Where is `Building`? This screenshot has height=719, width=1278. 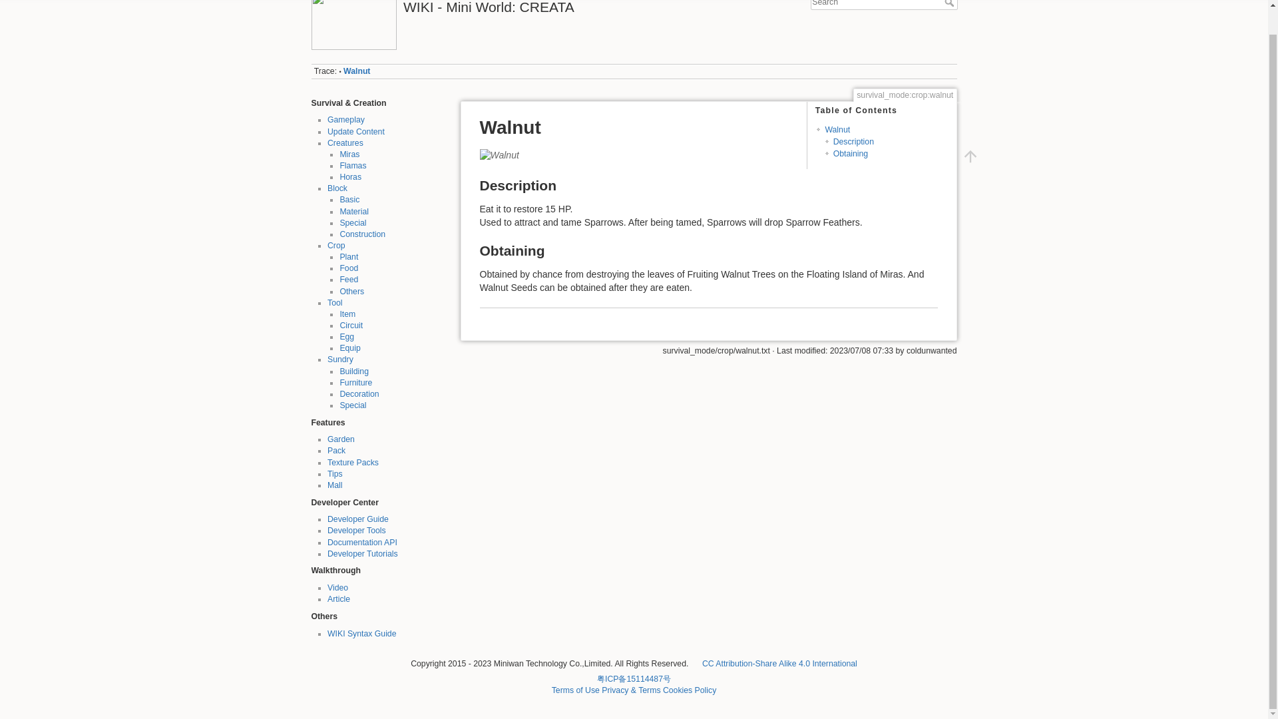 Building is located at coordinates (354, 370).